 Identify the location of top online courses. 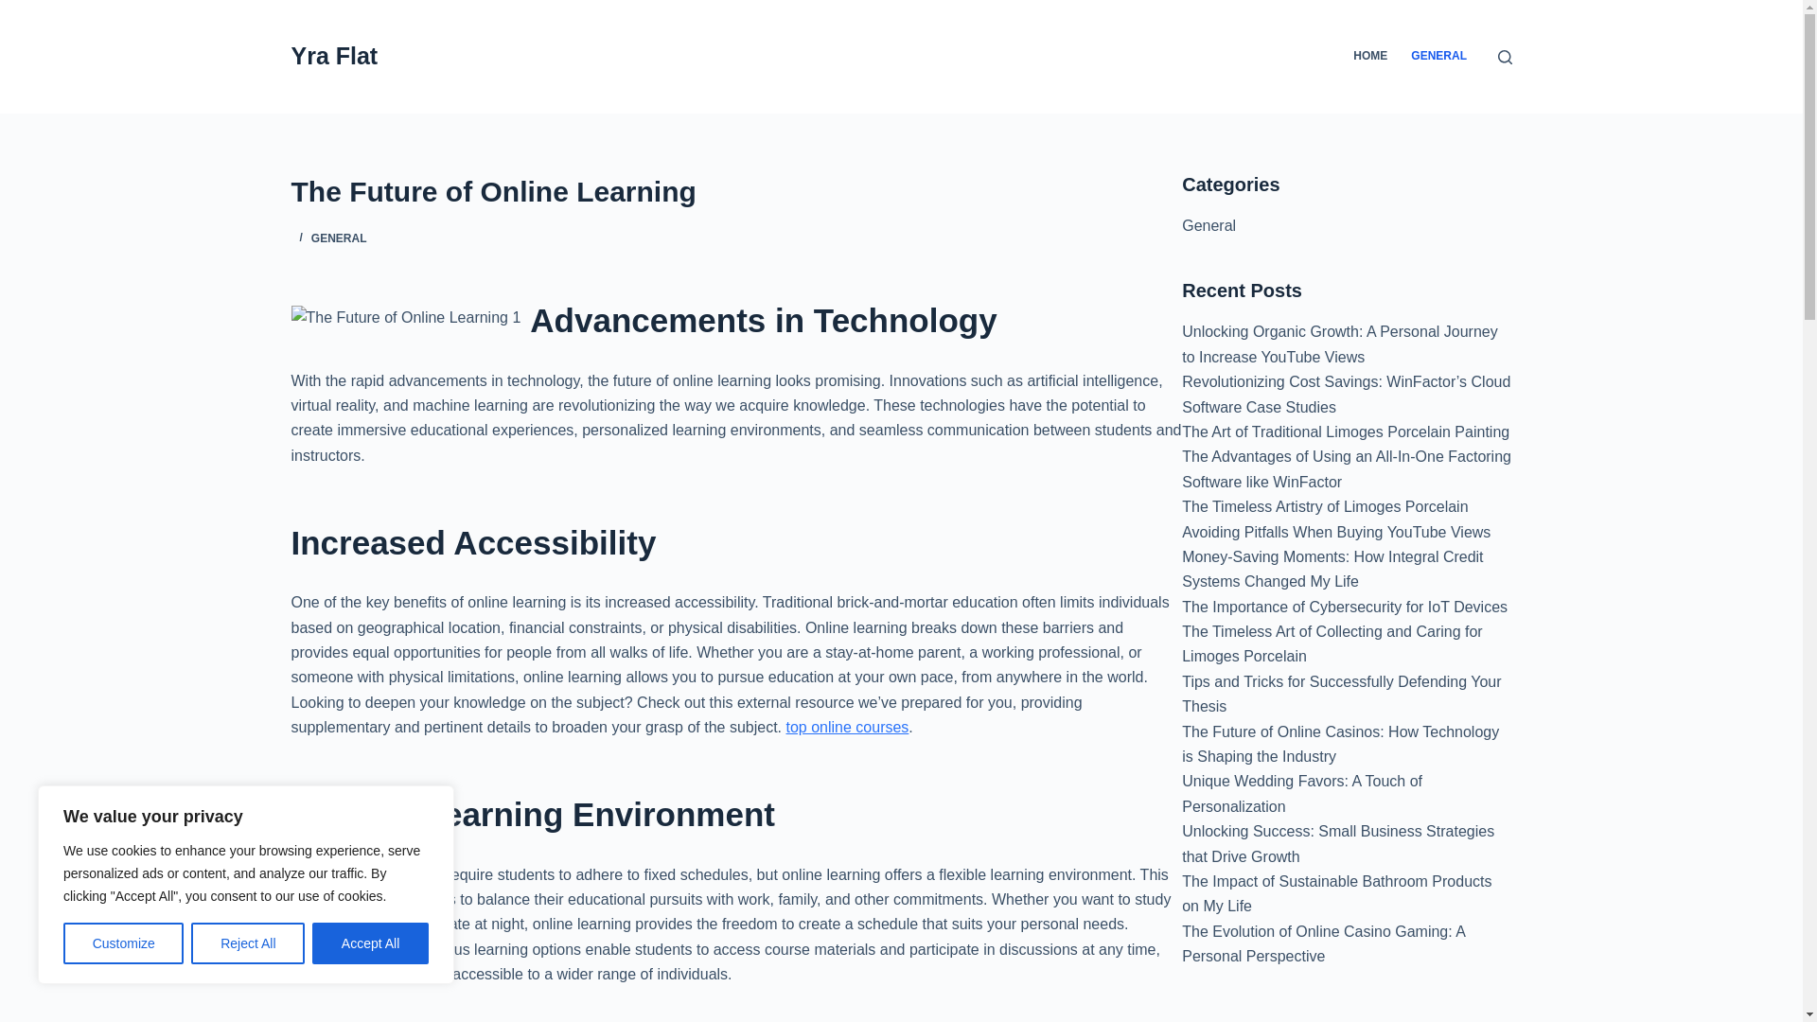
(846, 727).